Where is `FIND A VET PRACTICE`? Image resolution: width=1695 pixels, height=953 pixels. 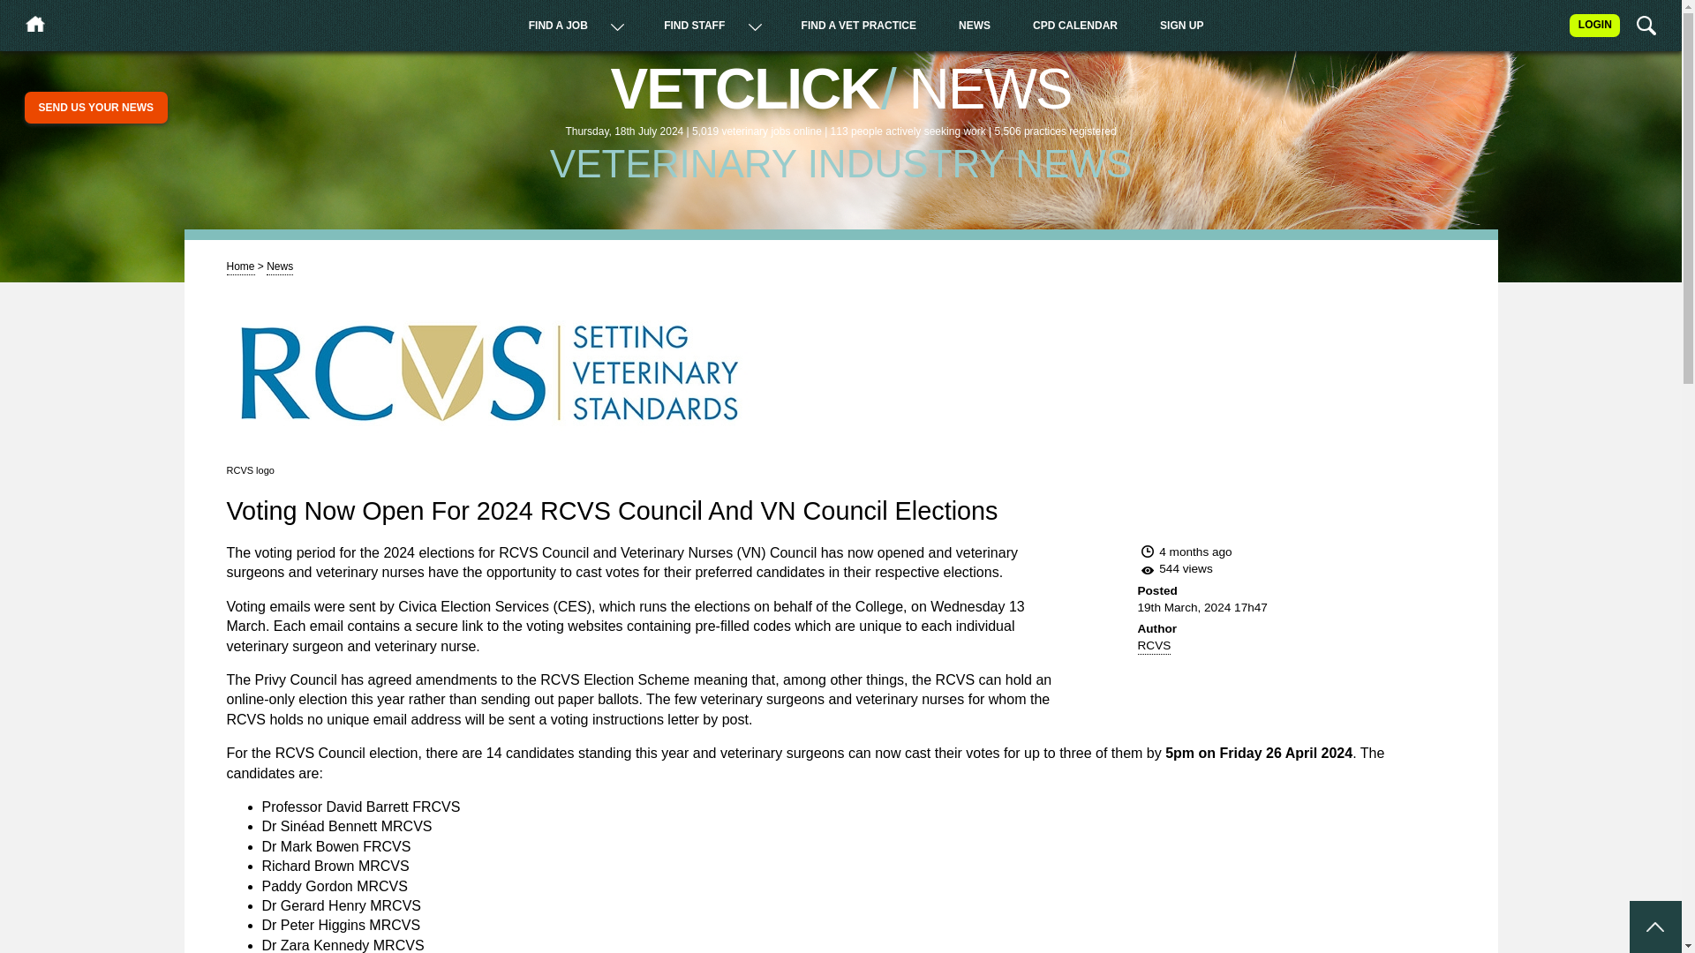 FIND A VET PRACTICE is located at coordinates (859, 26).